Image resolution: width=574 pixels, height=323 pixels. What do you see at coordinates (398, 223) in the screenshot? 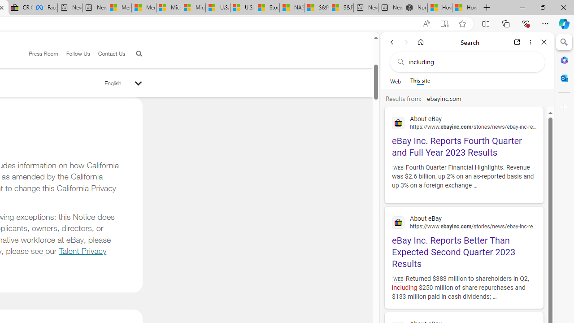
I see `Global web icon` at bounding box center [398, 223].